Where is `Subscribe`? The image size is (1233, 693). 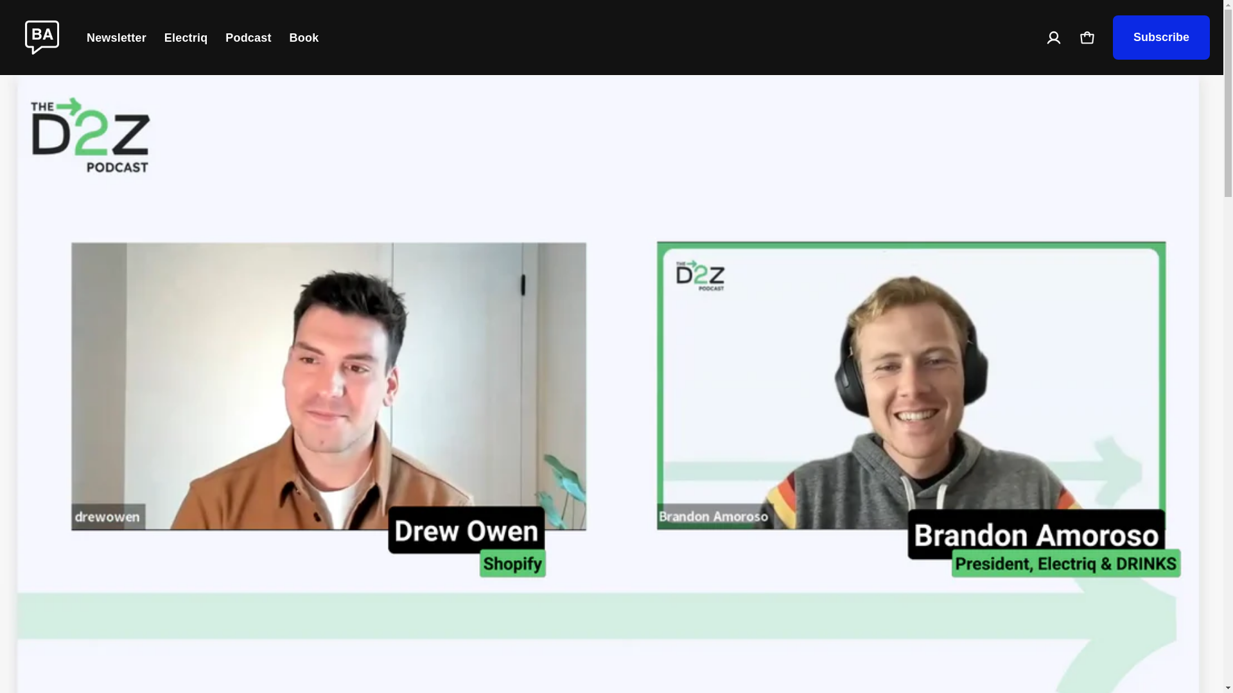
Subscribe is located at coordinates (1161, 37).